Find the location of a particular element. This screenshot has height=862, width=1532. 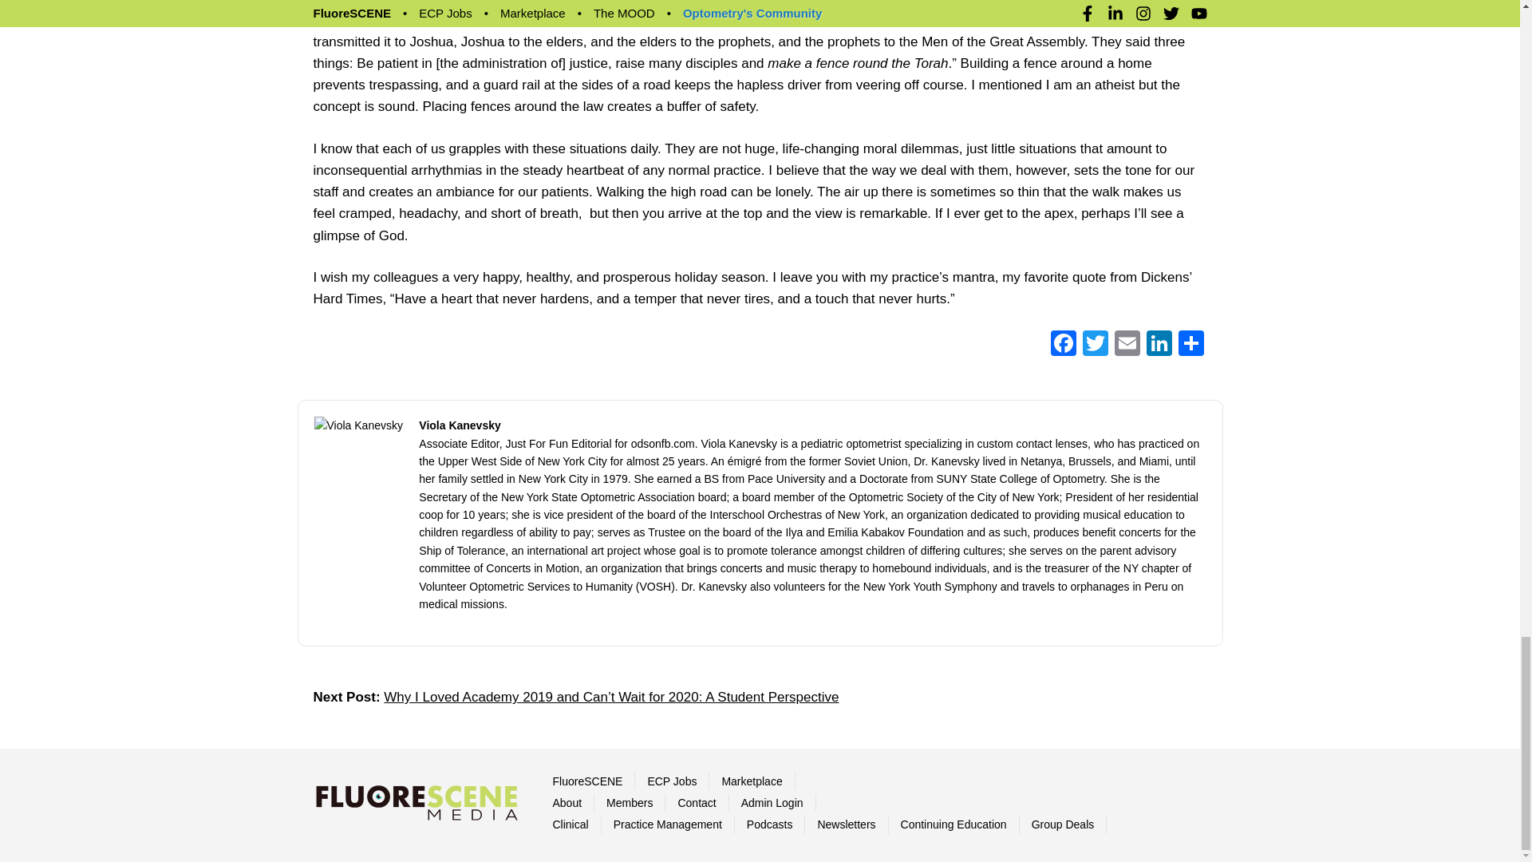

Twitter is located at coordinates (1095, 345).